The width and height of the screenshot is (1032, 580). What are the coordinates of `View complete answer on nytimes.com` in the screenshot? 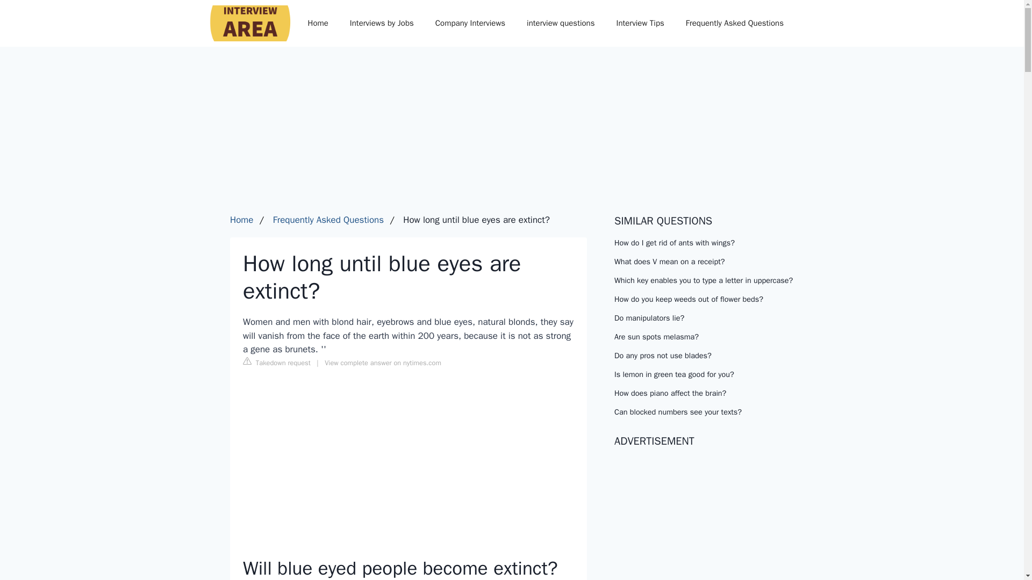 It's located at (383, 363).